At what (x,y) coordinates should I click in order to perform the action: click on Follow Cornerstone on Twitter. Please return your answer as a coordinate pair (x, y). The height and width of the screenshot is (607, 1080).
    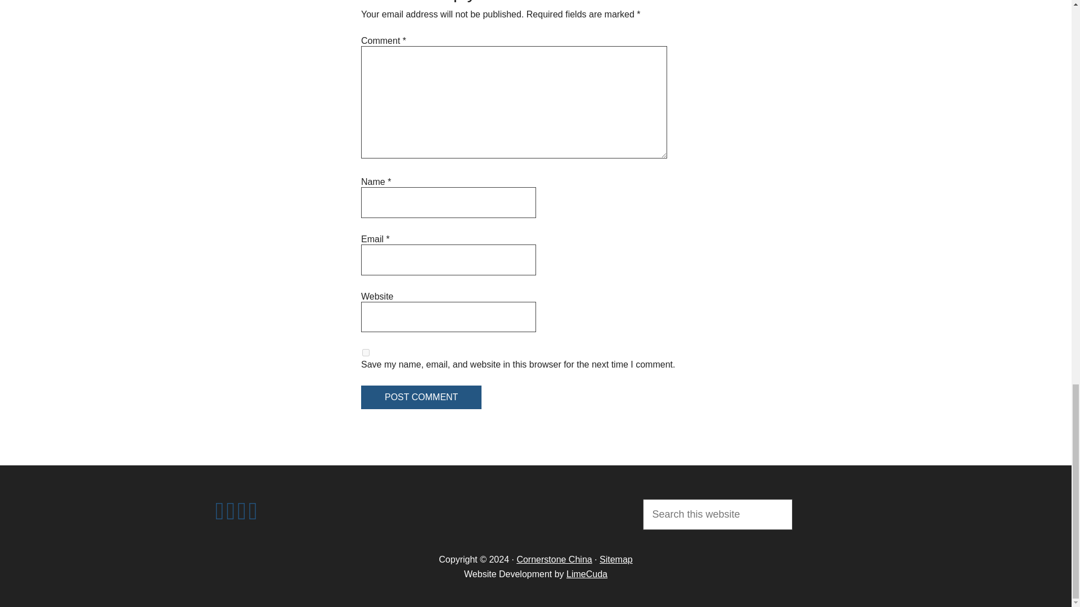
    Looking at the image, I should click on (253, 516).